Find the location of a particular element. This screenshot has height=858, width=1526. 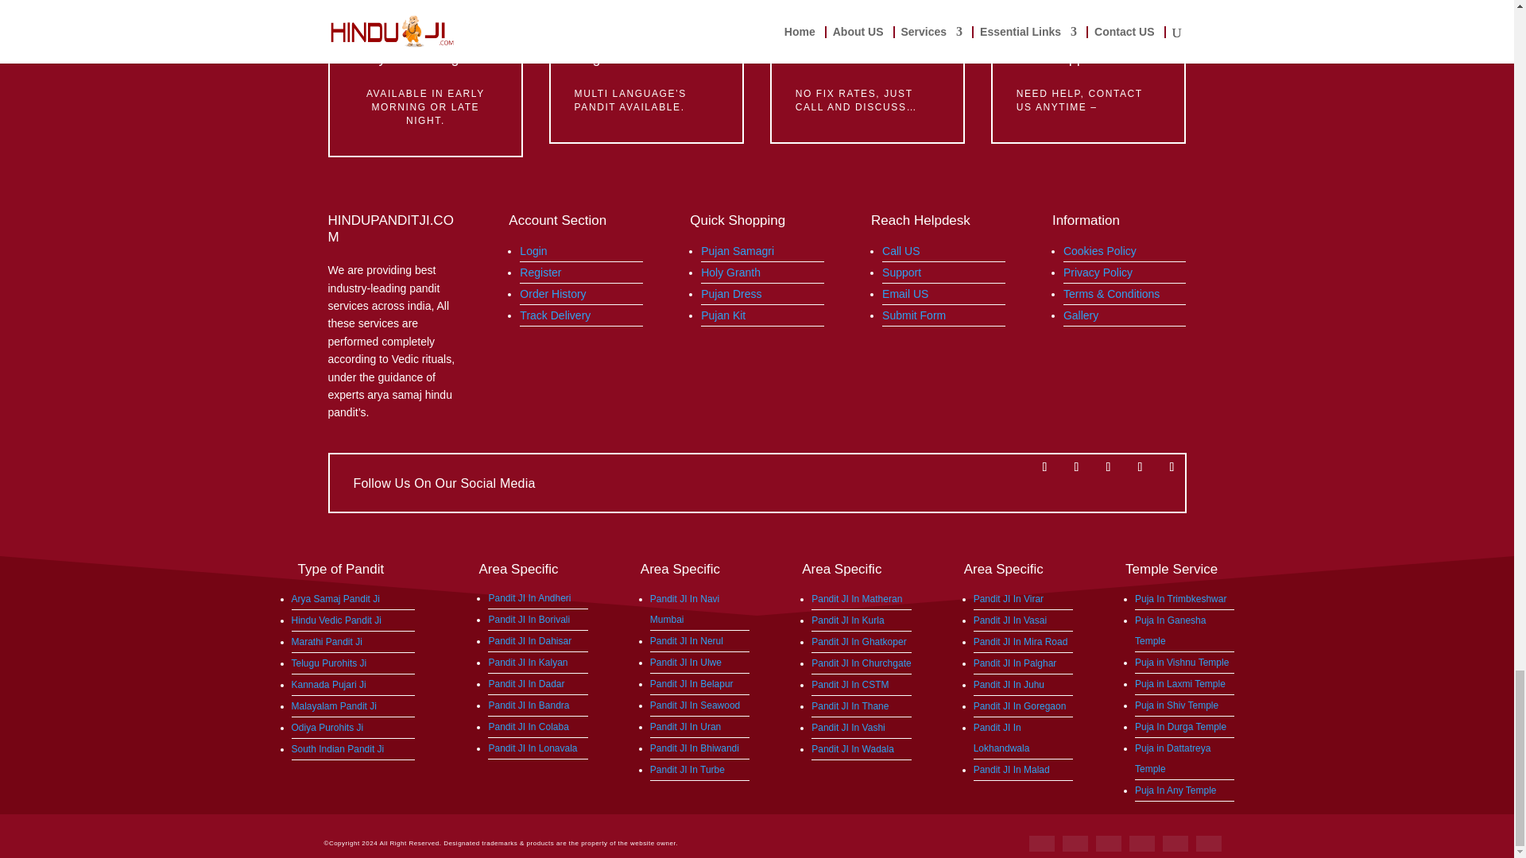

Follow on Instagram is located at coordinates (1108, 467).